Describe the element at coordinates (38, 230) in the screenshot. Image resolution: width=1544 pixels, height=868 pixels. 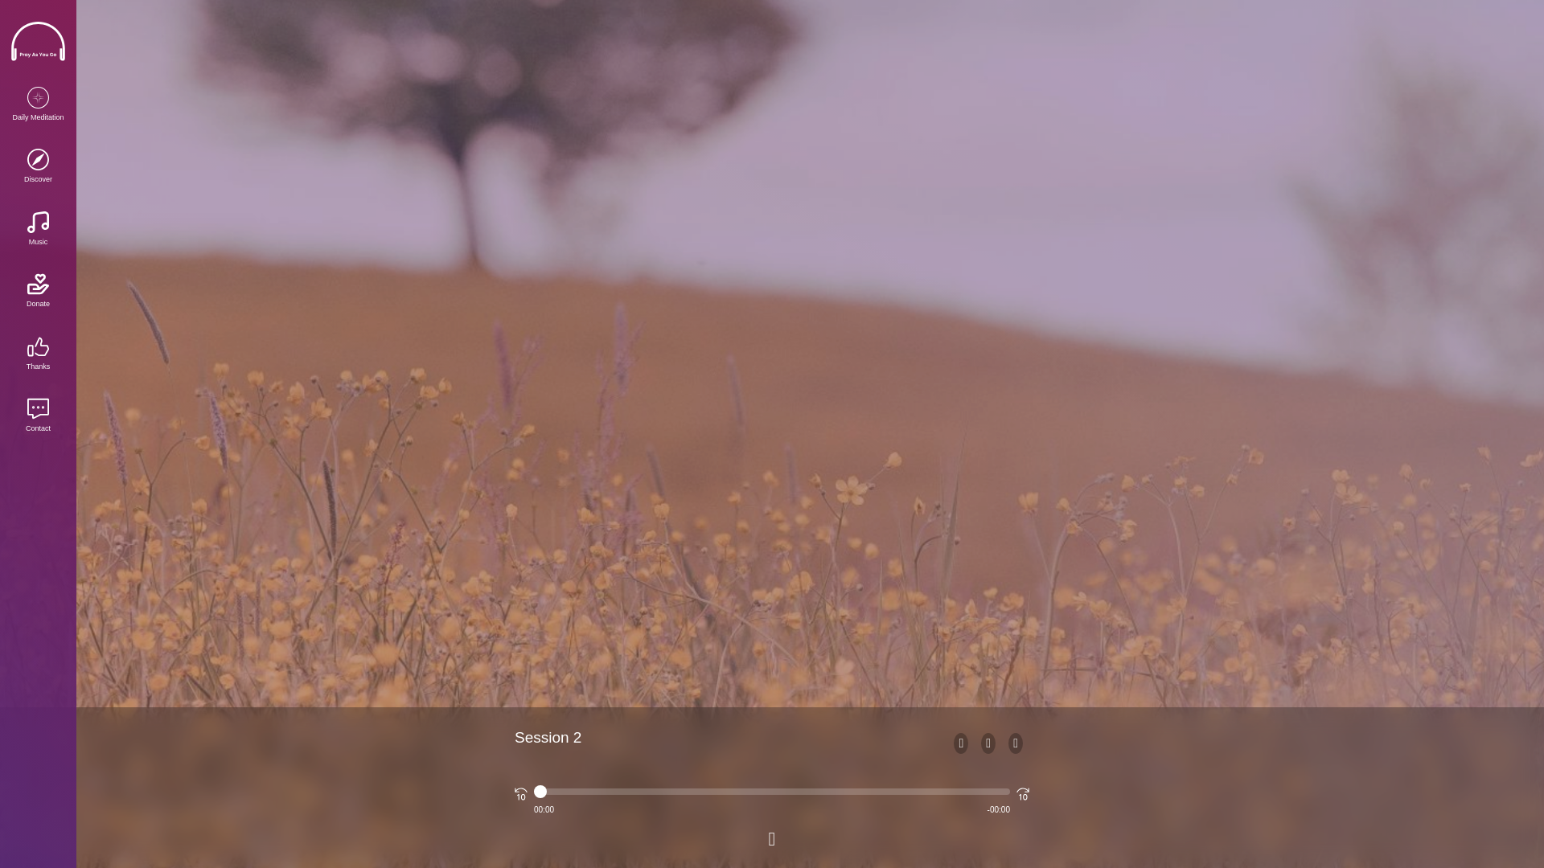
I see `Music` at that location.